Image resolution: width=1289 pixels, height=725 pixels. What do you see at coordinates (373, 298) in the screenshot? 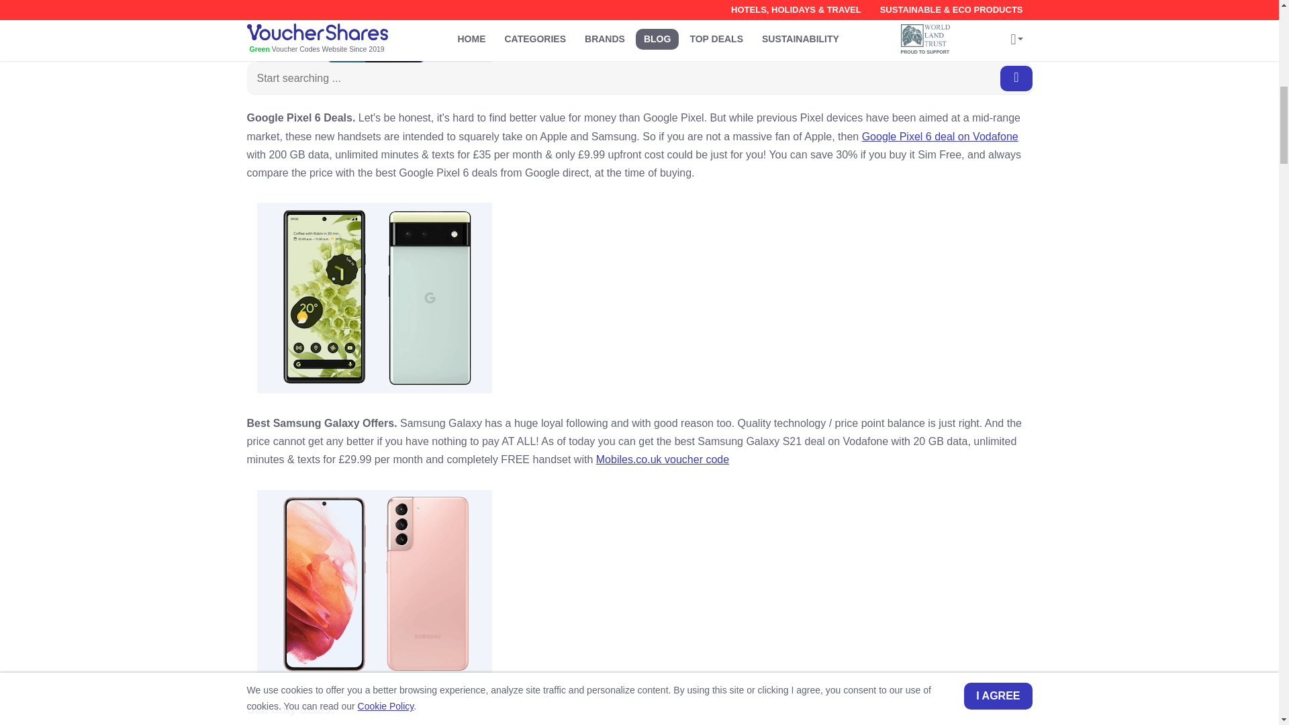
I see `Google Pixel 6 with Mobiles.co.uk voucher code` at bounding box center [373, 298].